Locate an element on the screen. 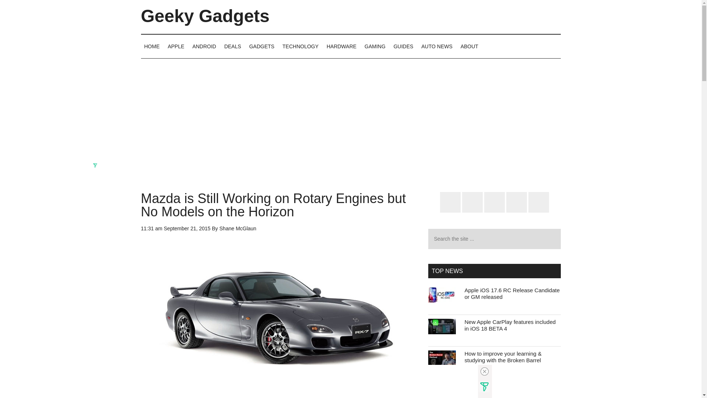 The height and width of the screenshot is (398, 707). AUTO NEWS is located at coordinates (437, 46).